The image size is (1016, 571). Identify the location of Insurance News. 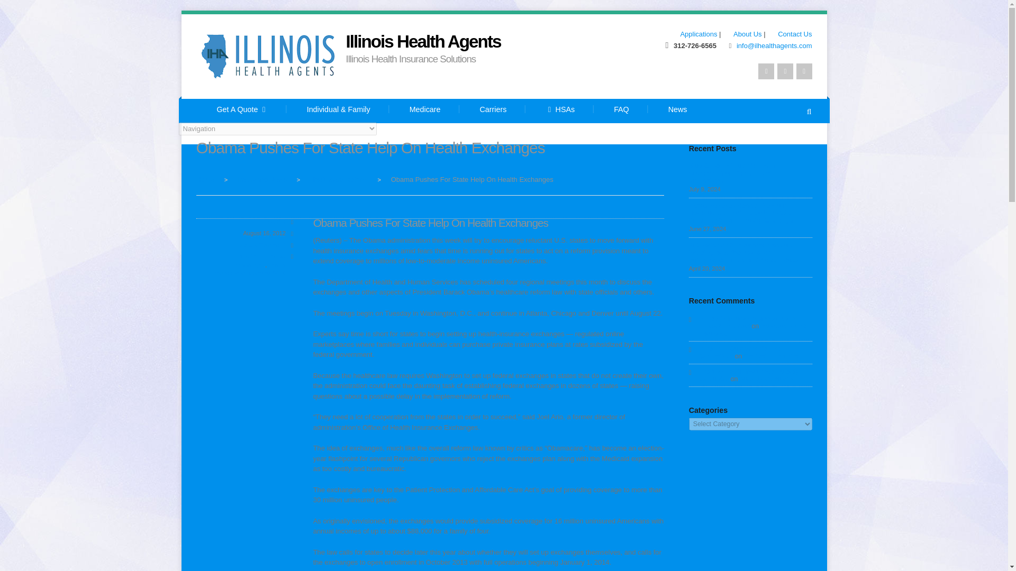
(262, 179).